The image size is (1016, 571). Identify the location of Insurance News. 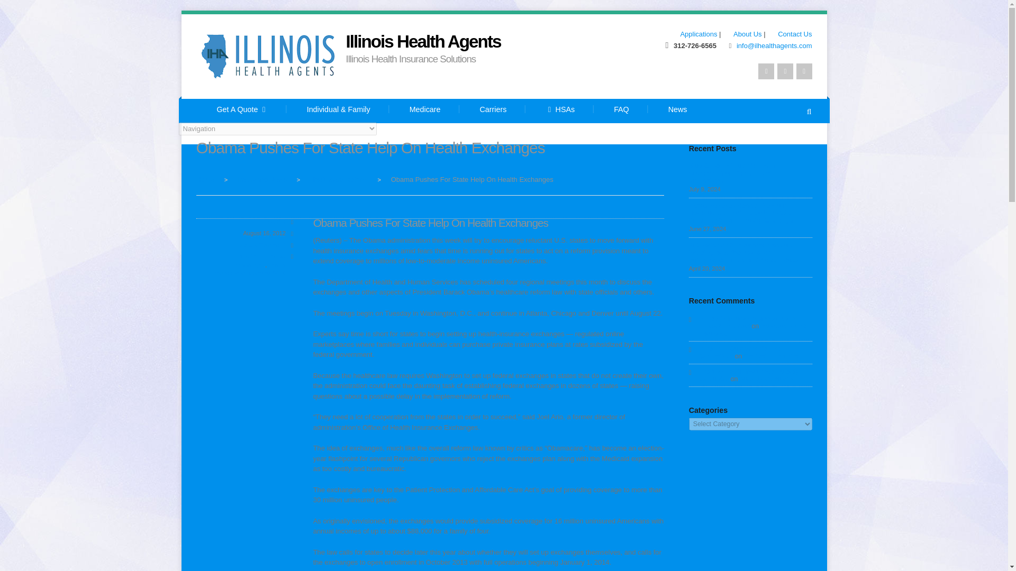
(262, 179).